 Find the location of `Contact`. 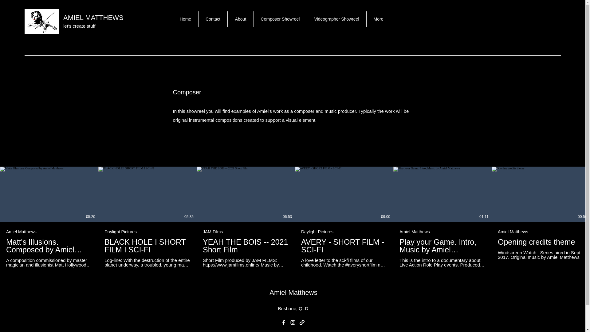

Contact is located at coordinates (213, 19).